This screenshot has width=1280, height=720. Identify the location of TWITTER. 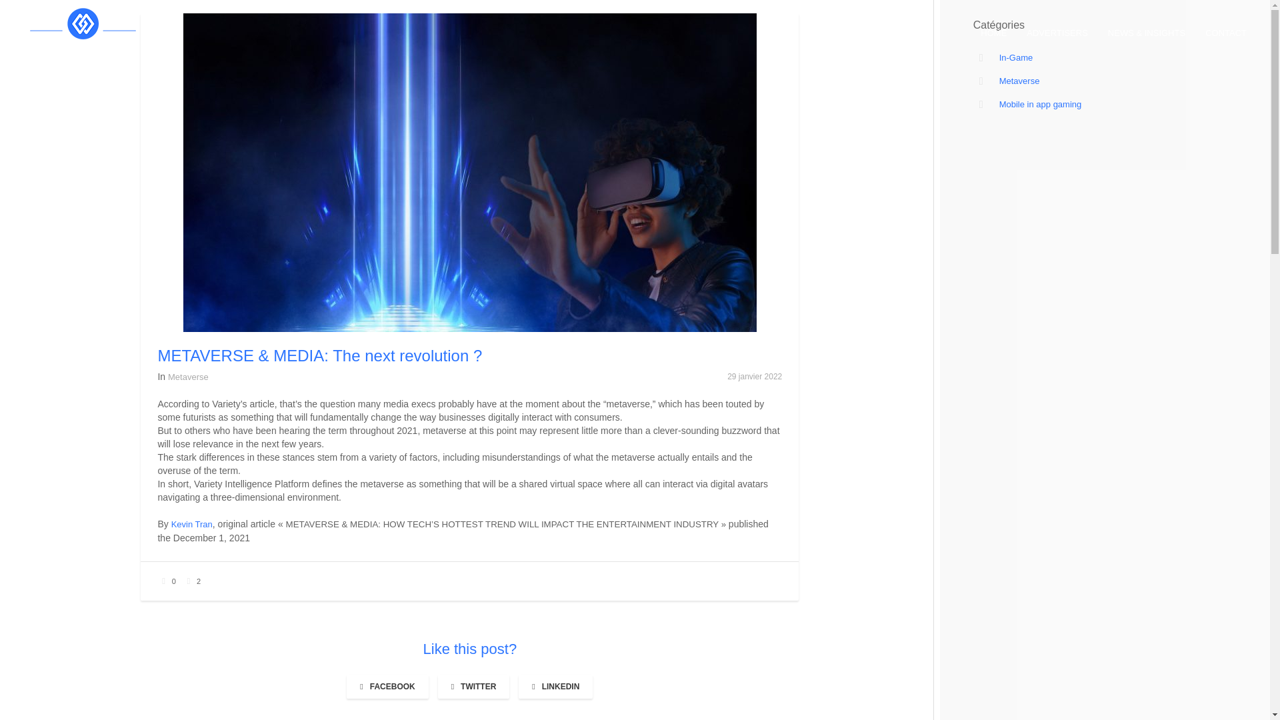
(473, 686).